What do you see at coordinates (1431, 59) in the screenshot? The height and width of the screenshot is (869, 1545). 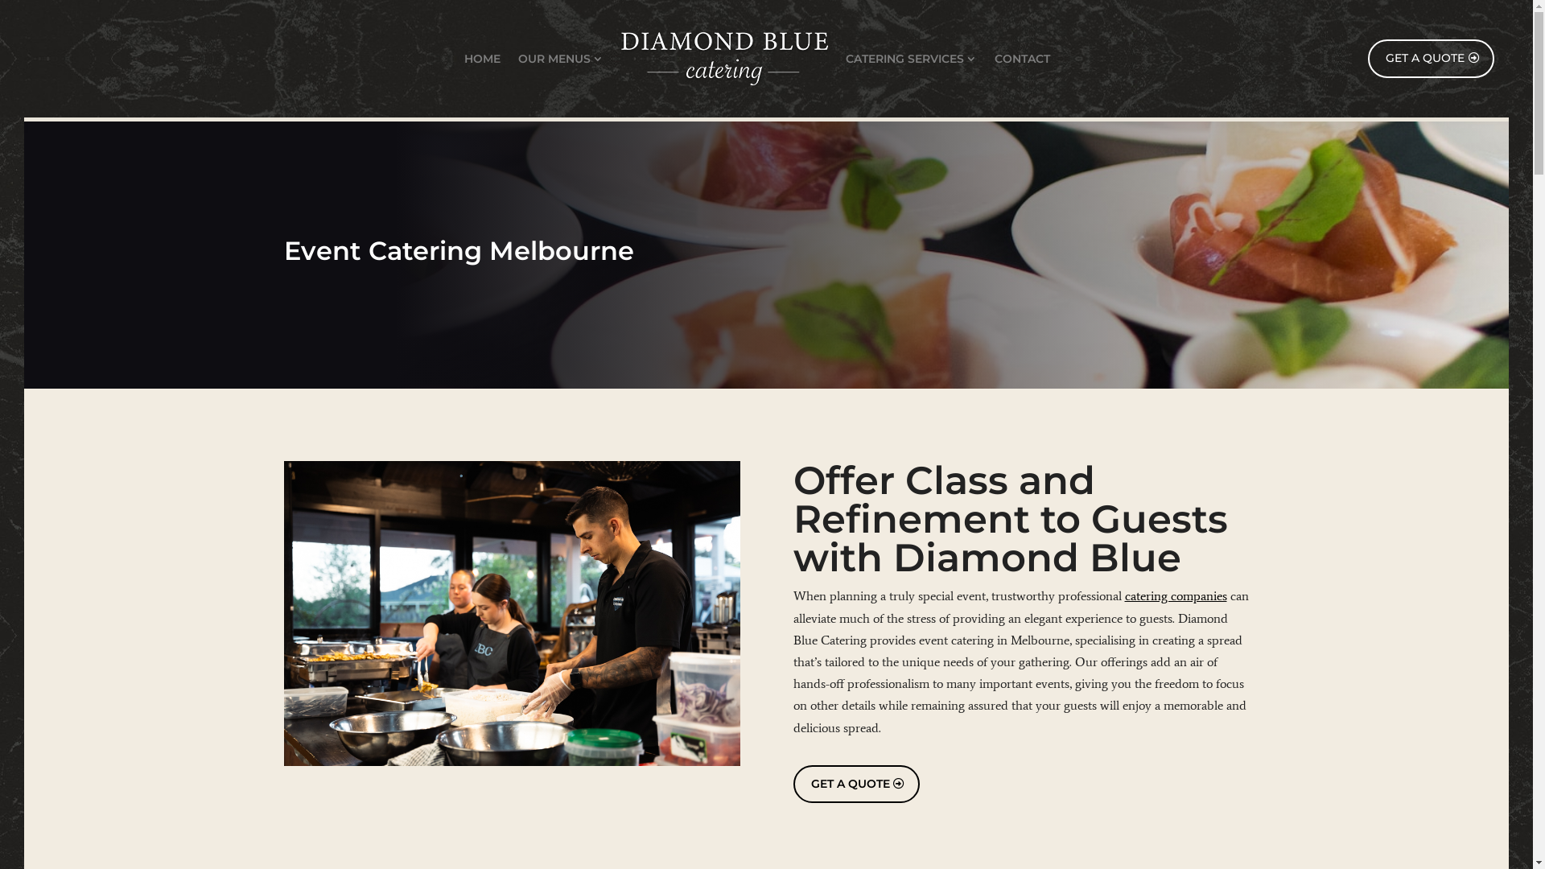 I see `GET A QUOTE` at bounding box center [1431, 59].